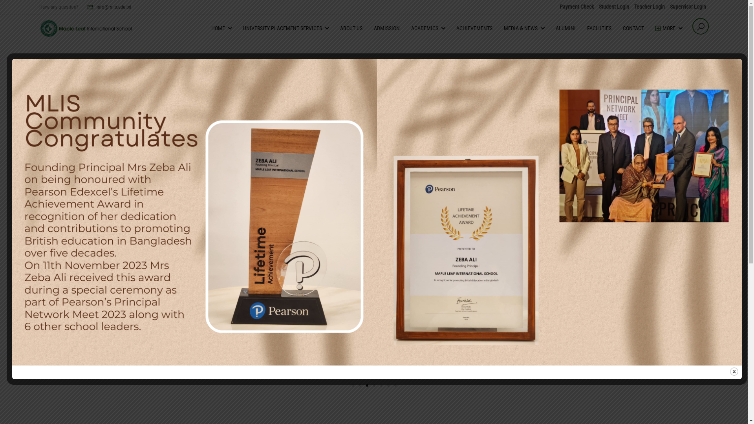 The height and width of the screenshot is (424, 754). What do you see at coordinates (650, 7) in the screenshot?
I see `Teacher Login` at bounding box center [650, 7].